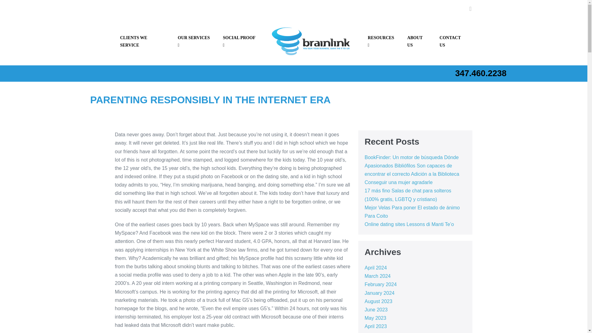 The height and width of the screenshot is (333, 592). Describe the element at coordinates (195, 41) in the screenshot. I see `OUR SERVICES` at that location.